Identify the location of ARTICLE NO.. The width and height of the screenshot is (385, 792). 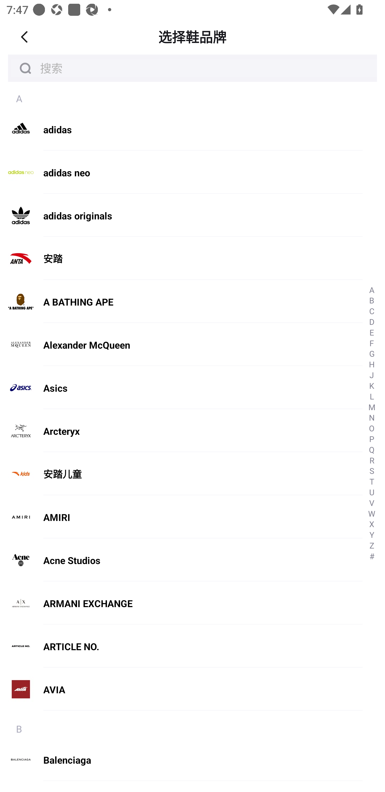
(181, 646).